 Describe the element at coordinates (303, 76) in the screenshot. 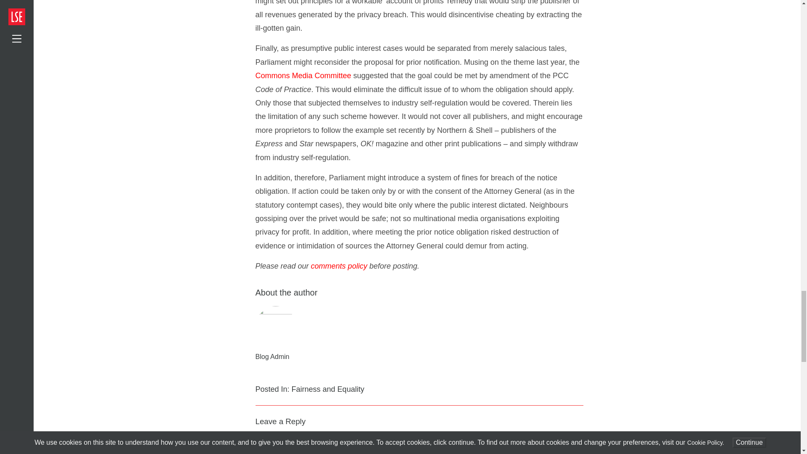

I see `Commons Media Committee` at that location.